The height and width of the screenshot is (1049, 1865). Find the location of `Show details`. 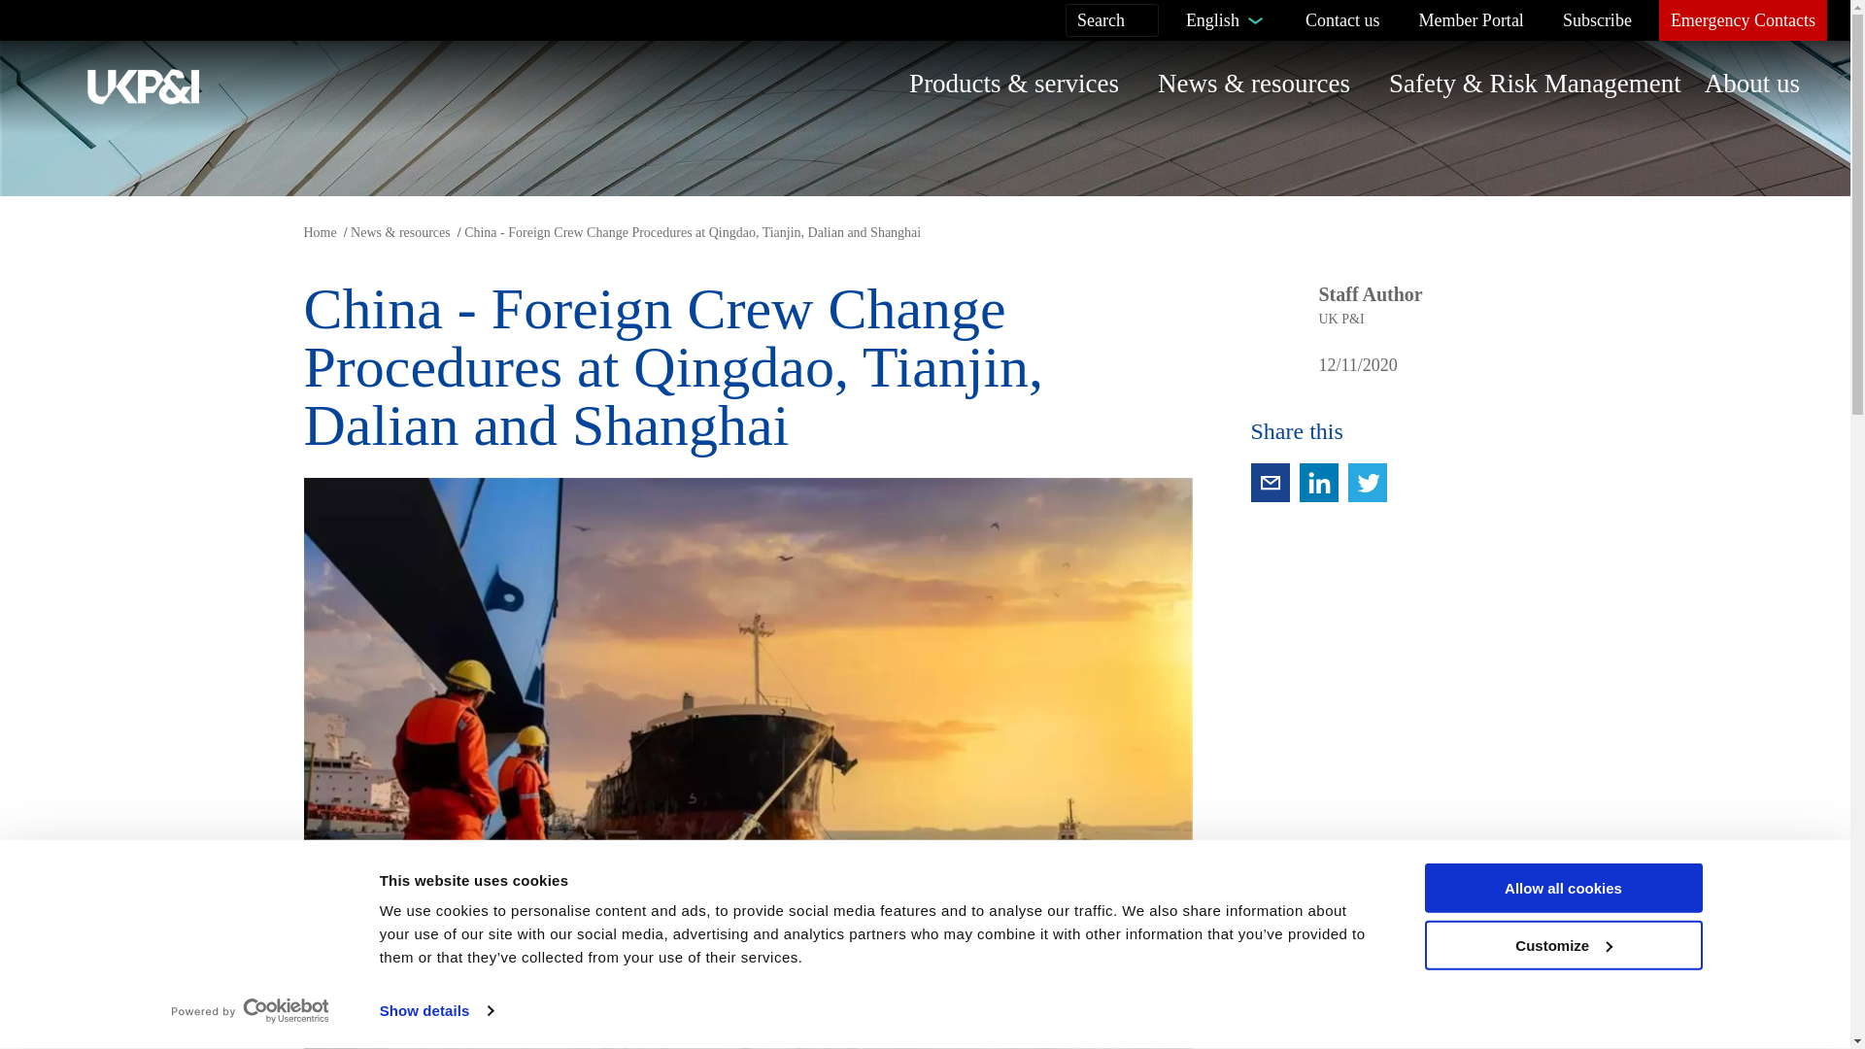

Show details is located at coordinates (435, 1011).